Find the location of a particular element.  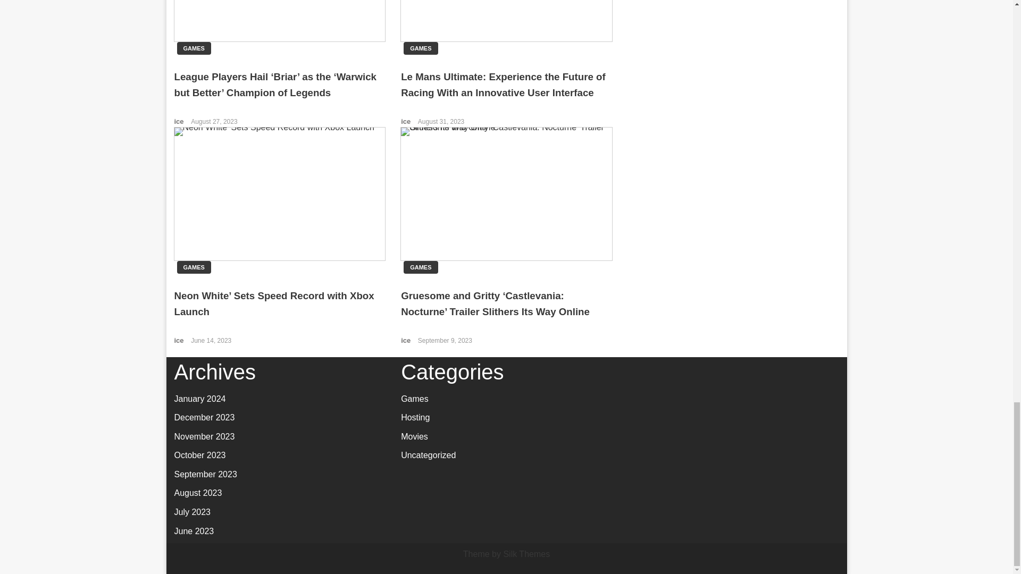

ice is located at coordinates (406, 121).